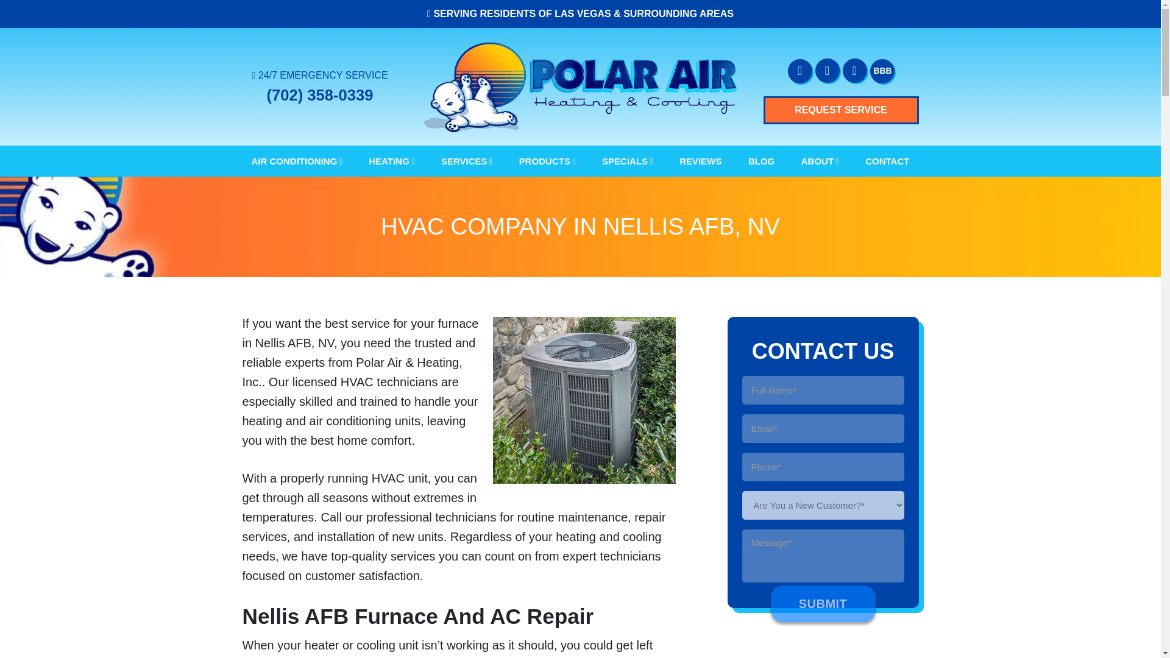 This screenshot has height=658, width=1170. I want to click on REQUEST SERVICE, so click(840, 110).